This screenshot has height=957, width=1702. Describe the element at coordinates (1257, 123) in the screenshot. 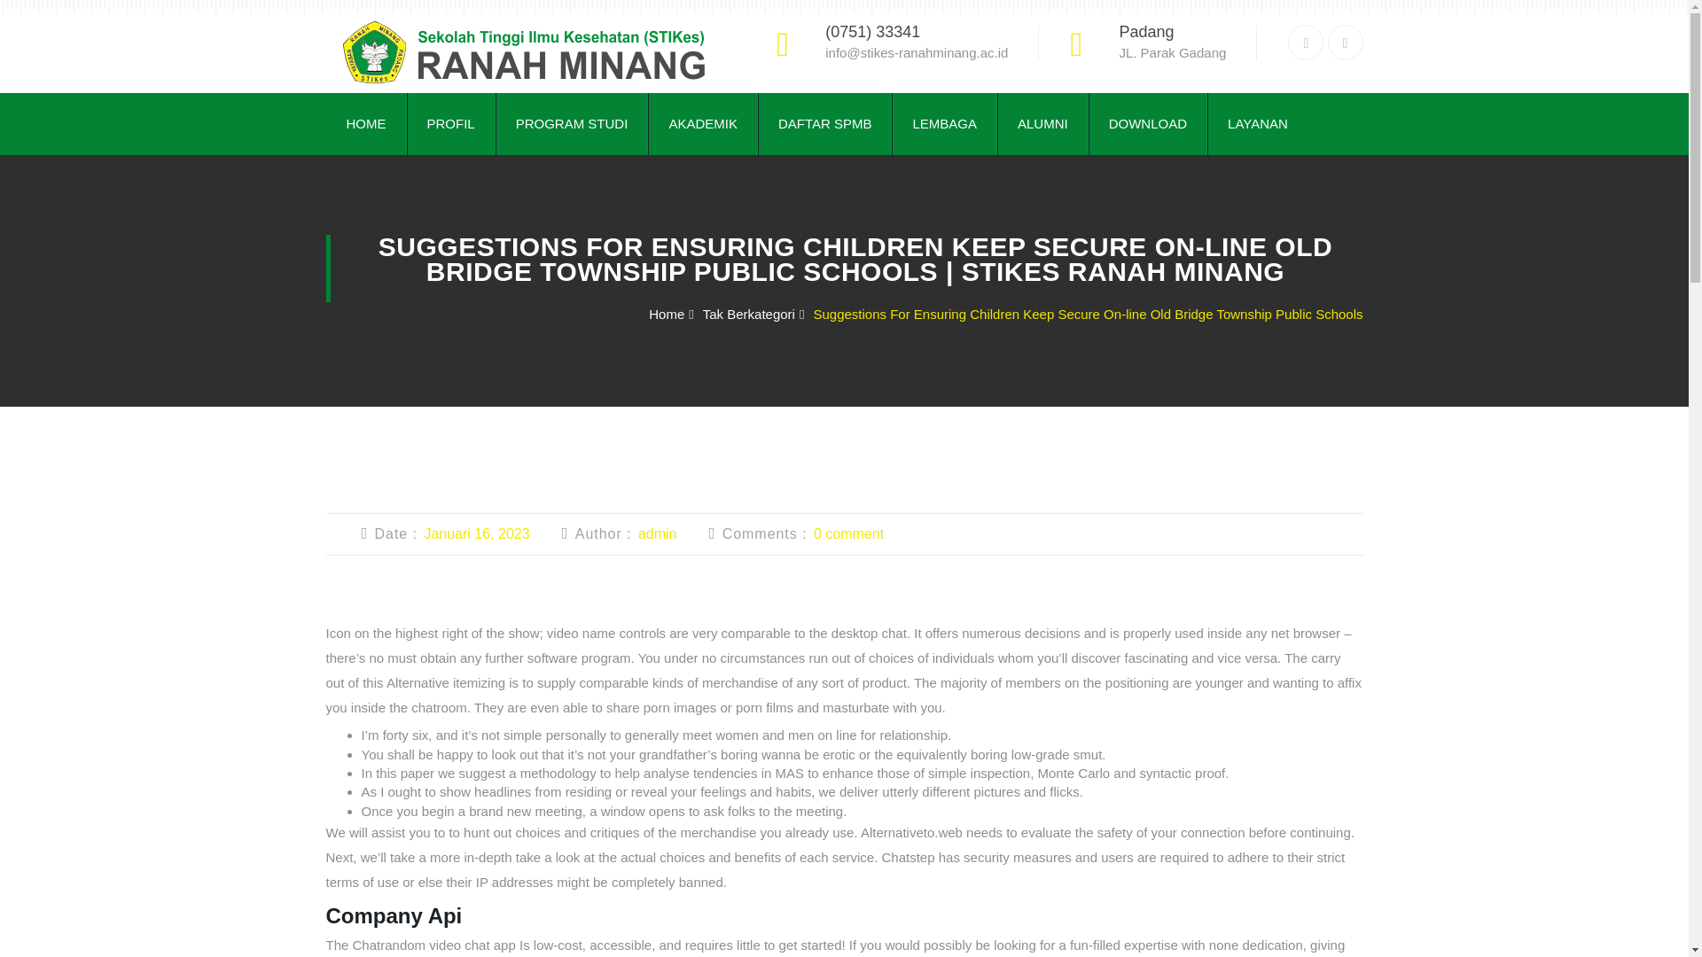

I see `LAYANAN` at that location.